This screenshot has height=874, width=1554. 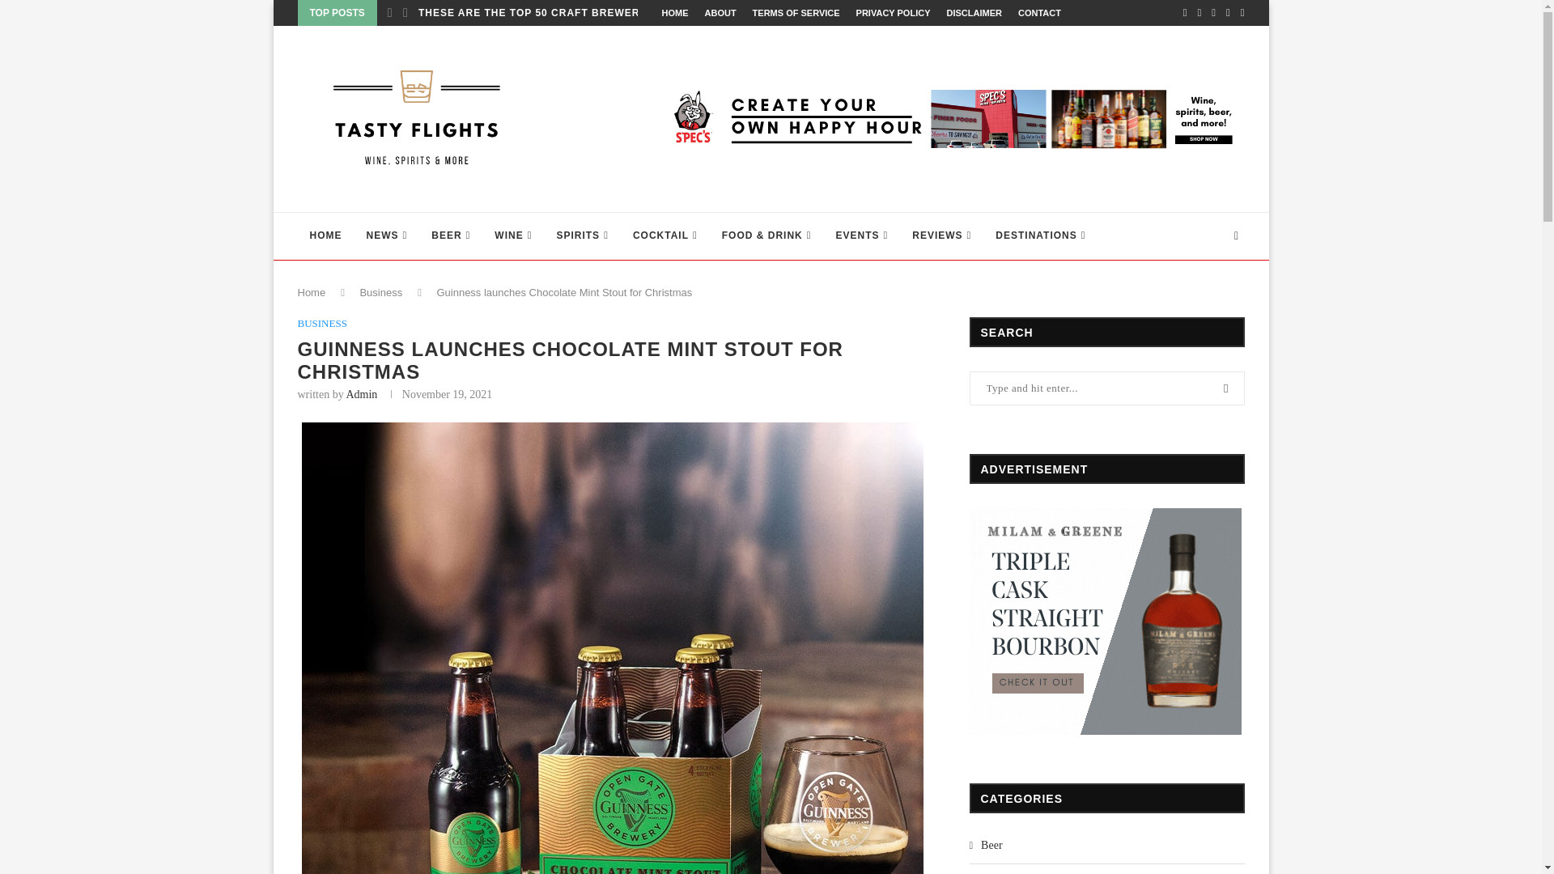 What do you see at coordinates (387, 236) in the screenshot?
I see `NEWS` at bounding box center [387, 236].